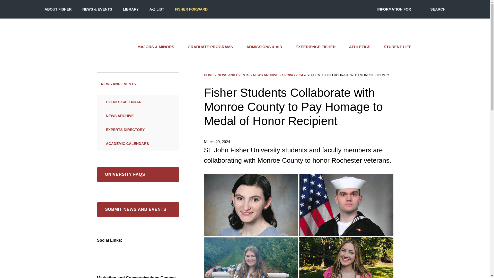 Image resolution: width=494 pixels, height=278 pixels. What do you see at coordinates (132, 116) in the screenshot?
I see `NEWS ARCHIVE` at bounding box center [132, 116].